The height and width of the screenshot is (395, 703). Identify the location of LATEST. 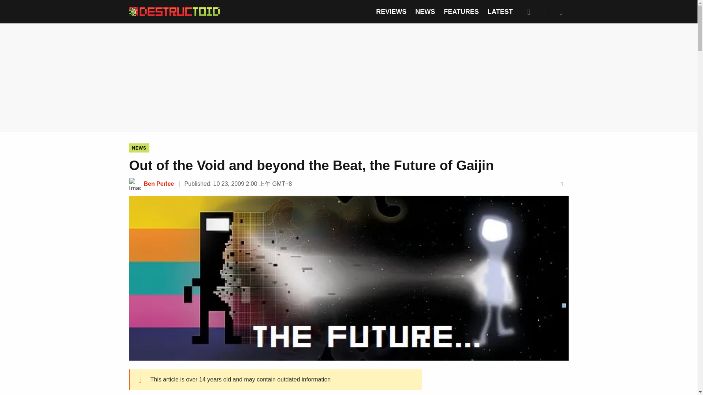
(500, 12).